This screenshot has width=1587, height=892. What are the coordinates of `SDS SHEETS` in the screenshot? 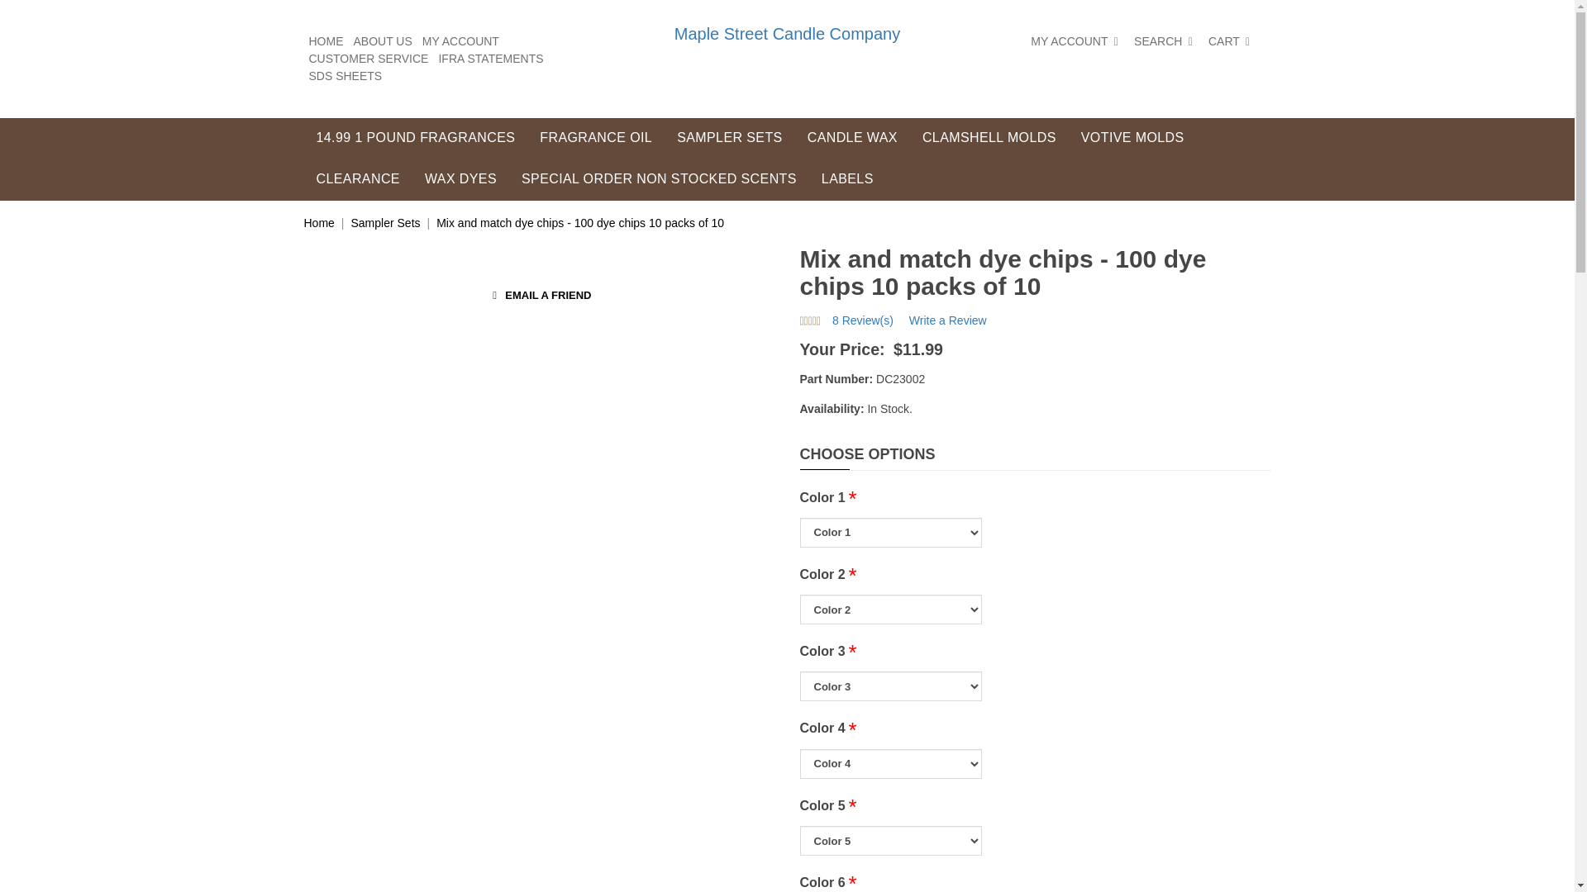 It's located at (346, 76).